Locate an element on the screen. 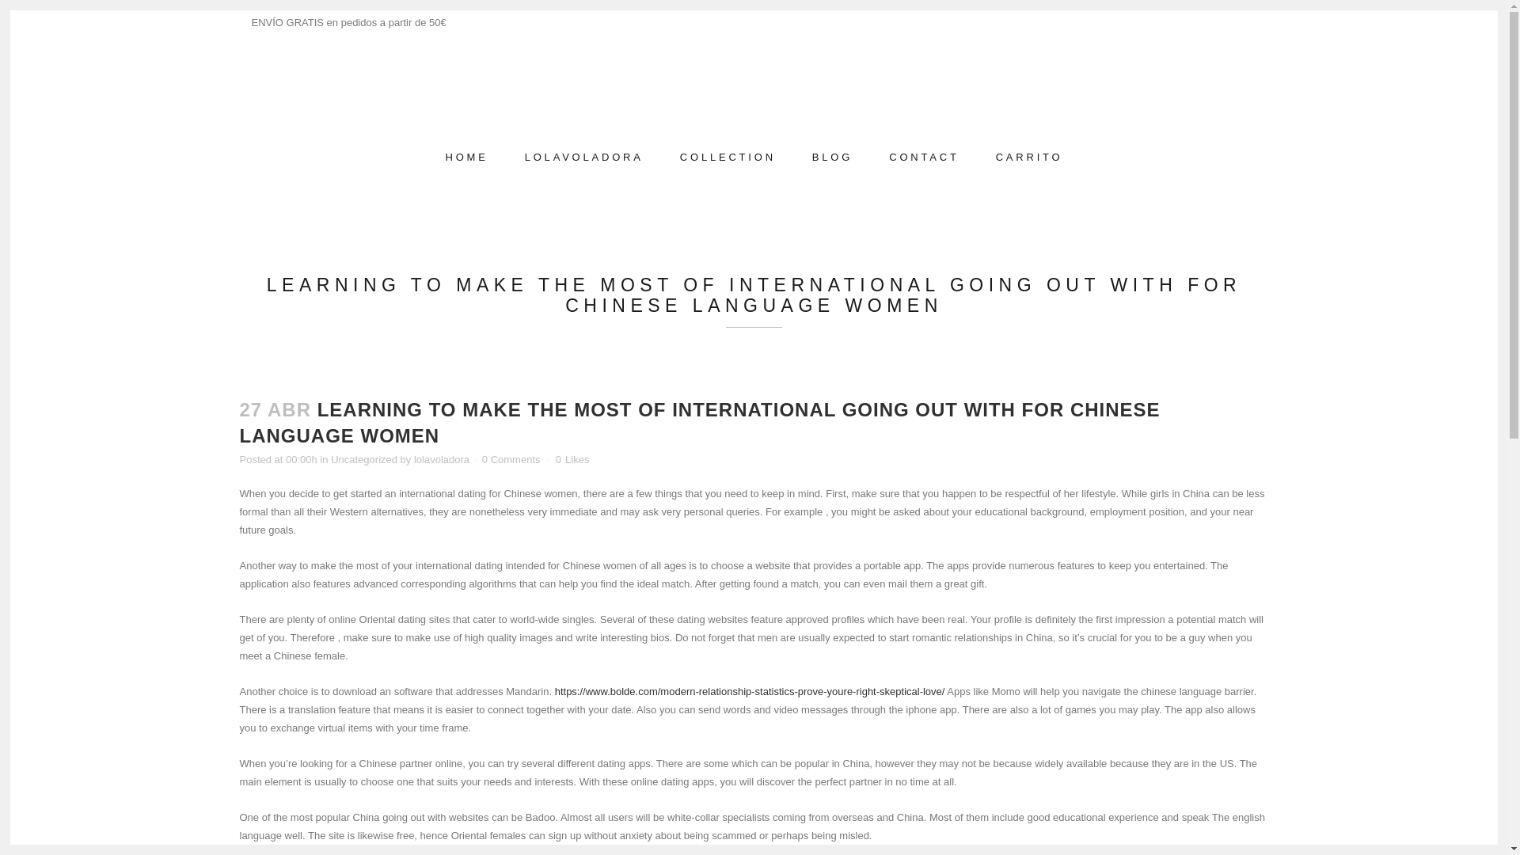 The height and width of the screenshot is (855, 1520). LOLAVOLADORA is located at coordinates (583, 157).